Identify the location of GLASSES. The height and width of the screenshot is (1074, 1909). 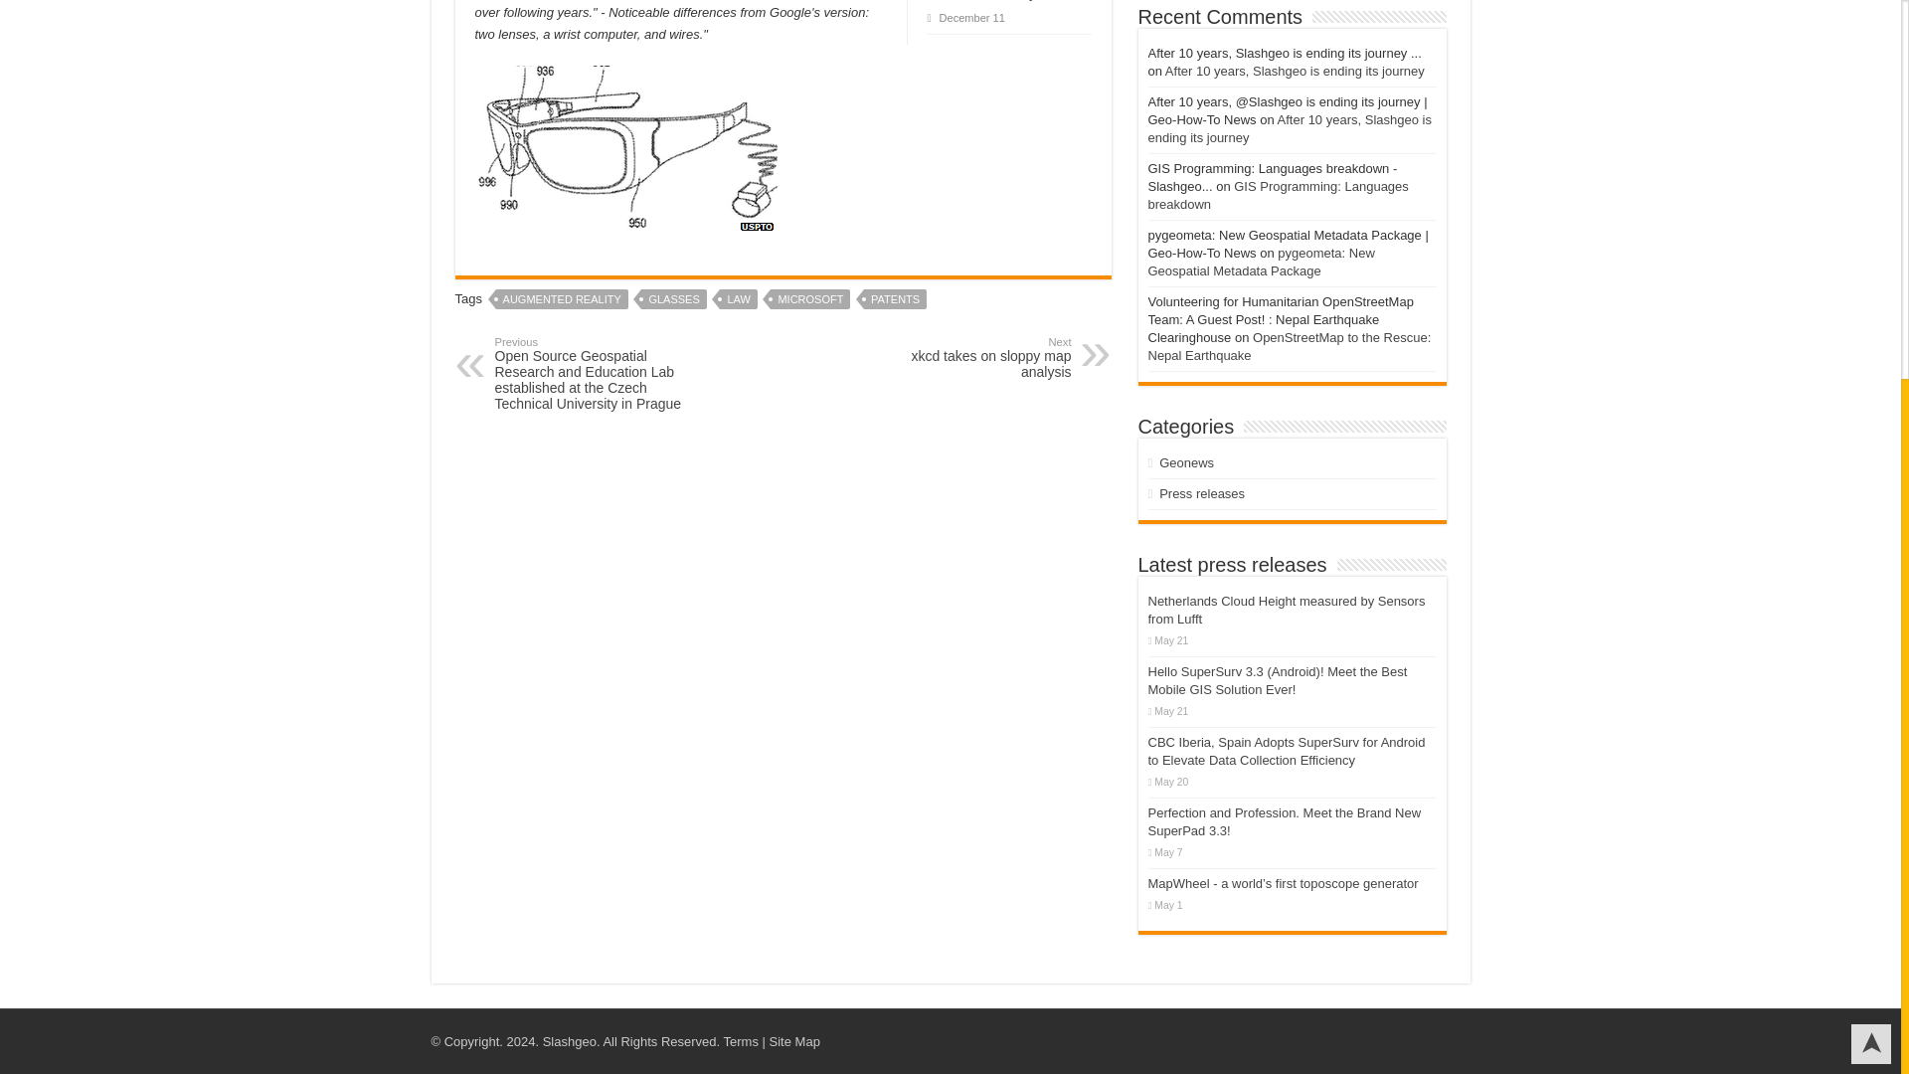
(674, 298).